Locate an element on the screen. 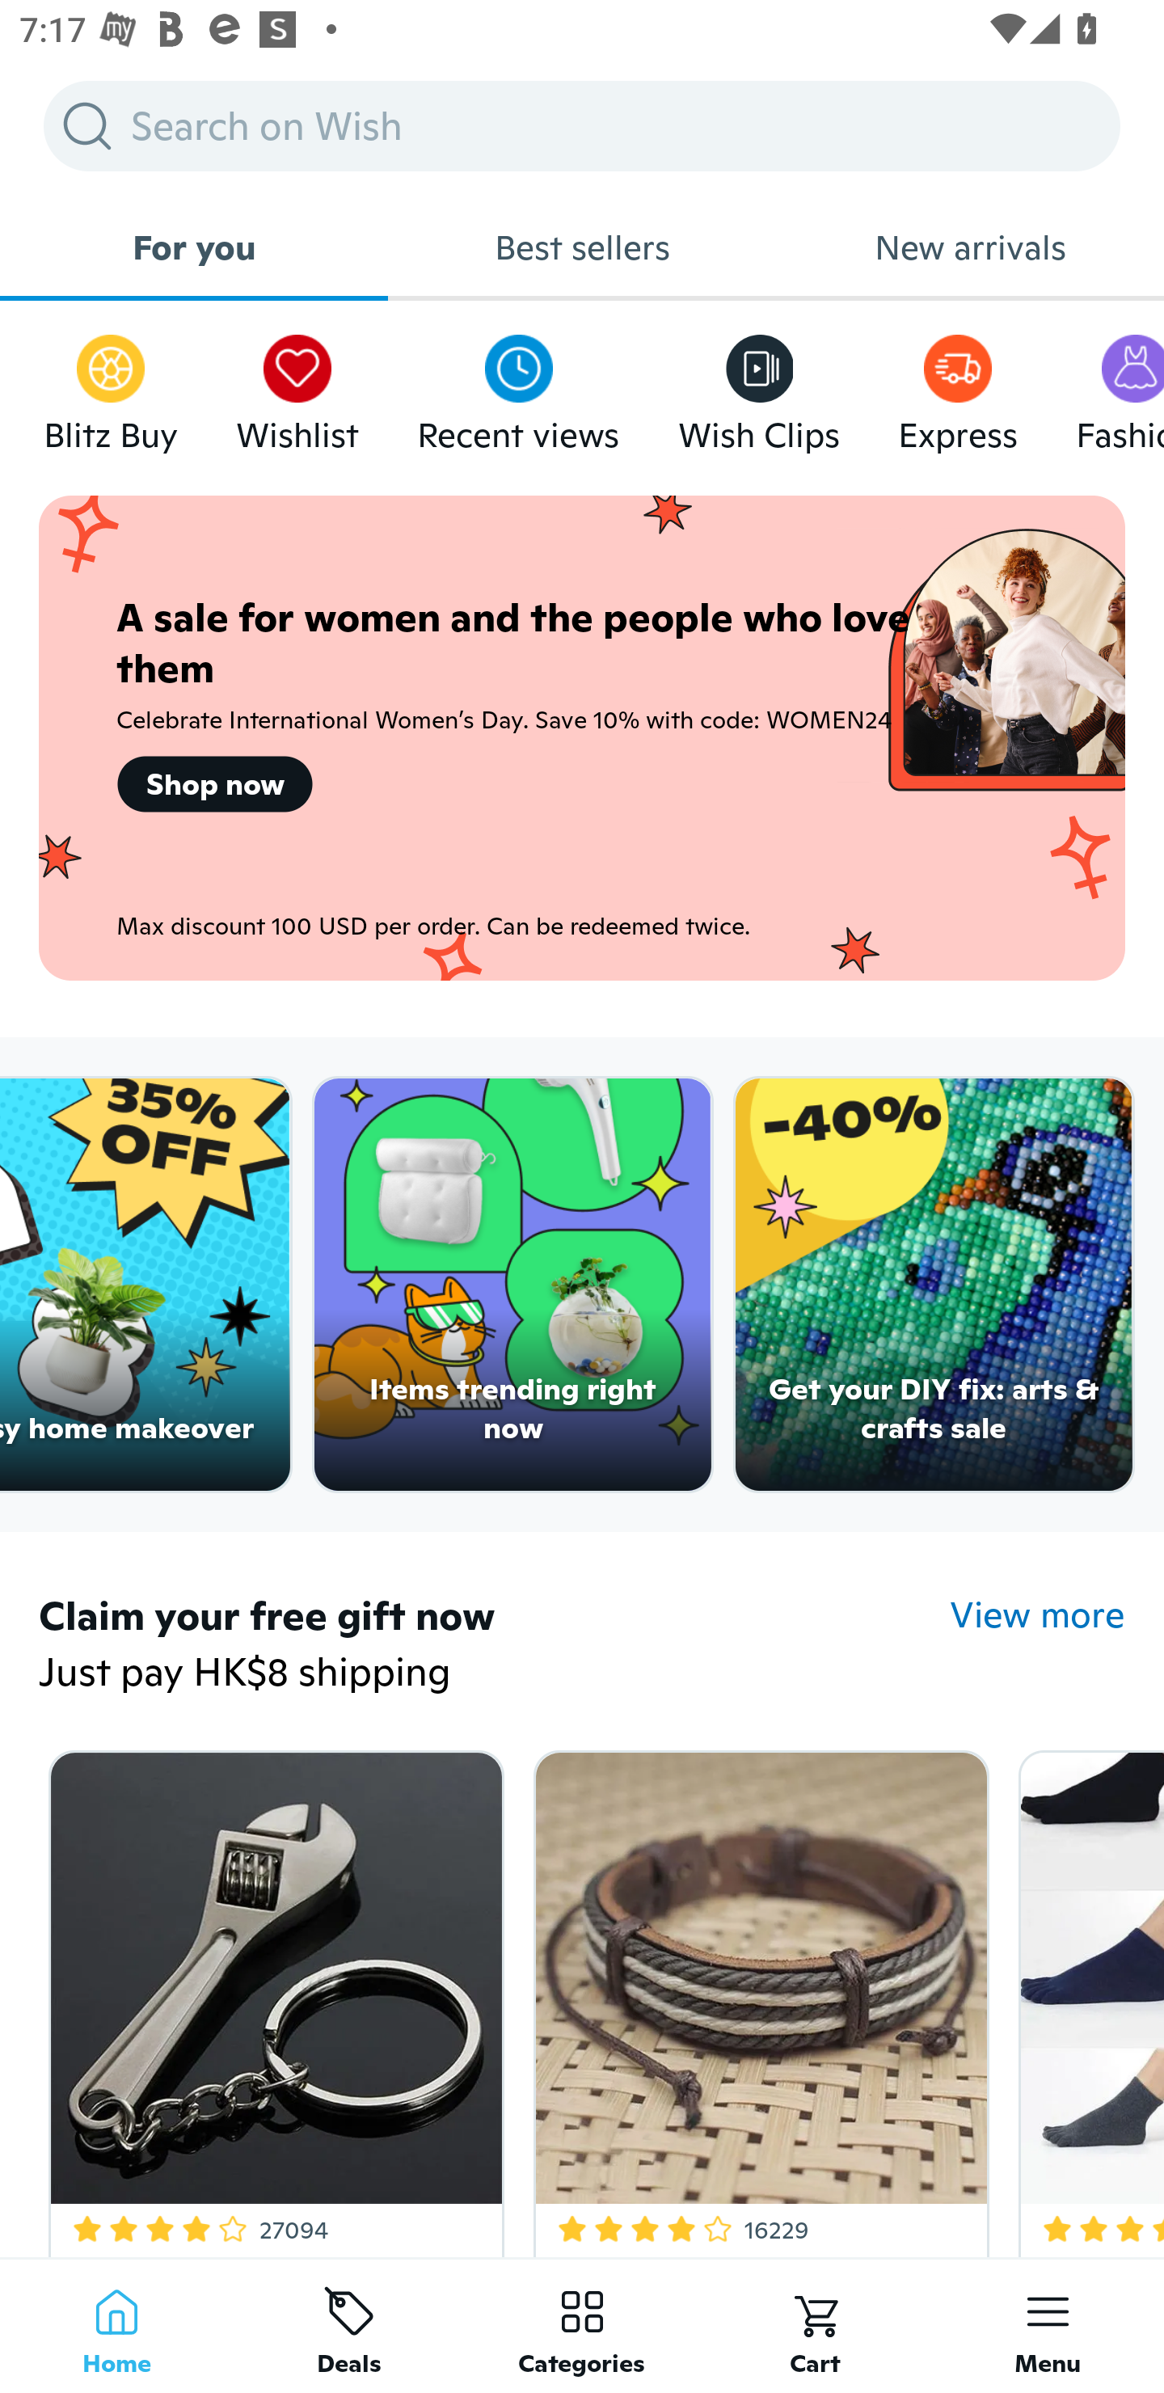 The height and width of the screenshot is (2393, 1164). For you is located at coordinates (194, 247).